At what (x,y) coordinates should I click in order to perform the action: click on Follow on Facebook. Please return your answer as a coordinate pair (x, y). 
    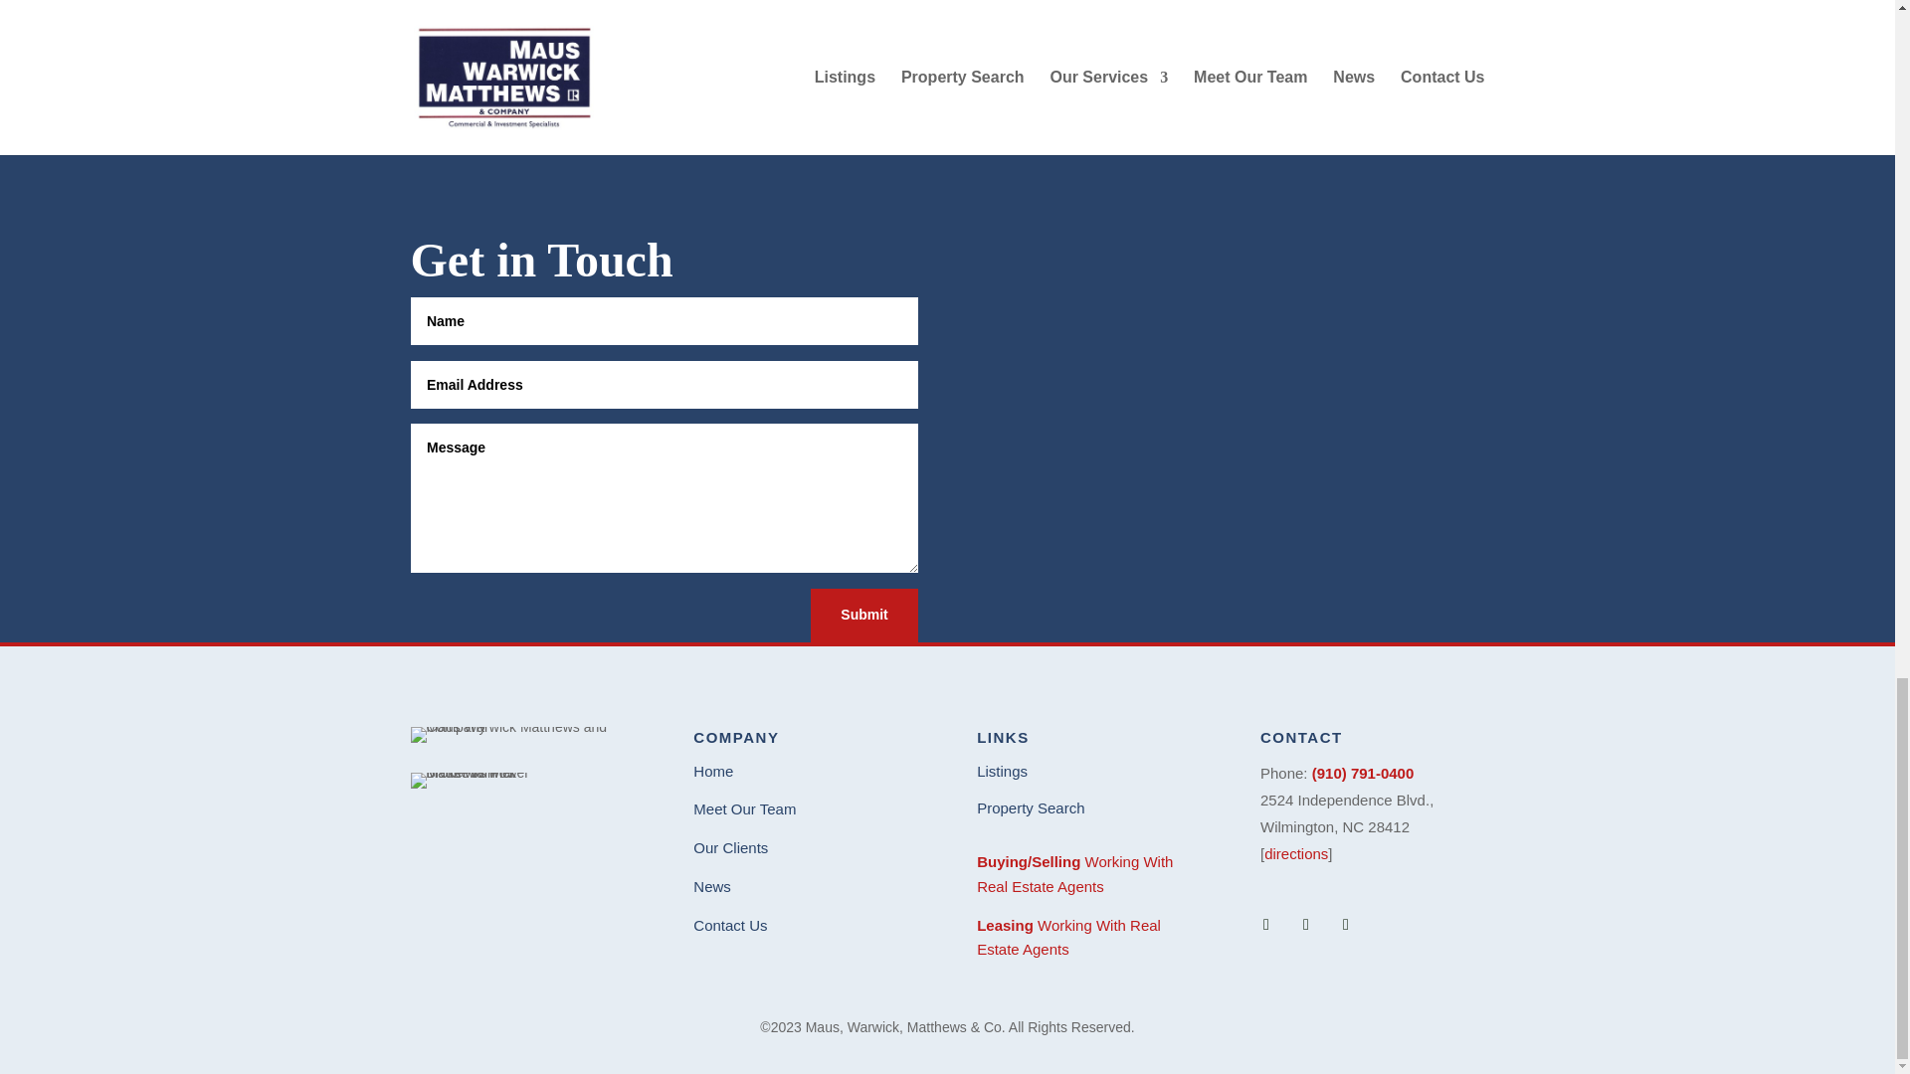
    Looking at the image, I should click on (1265, 925).